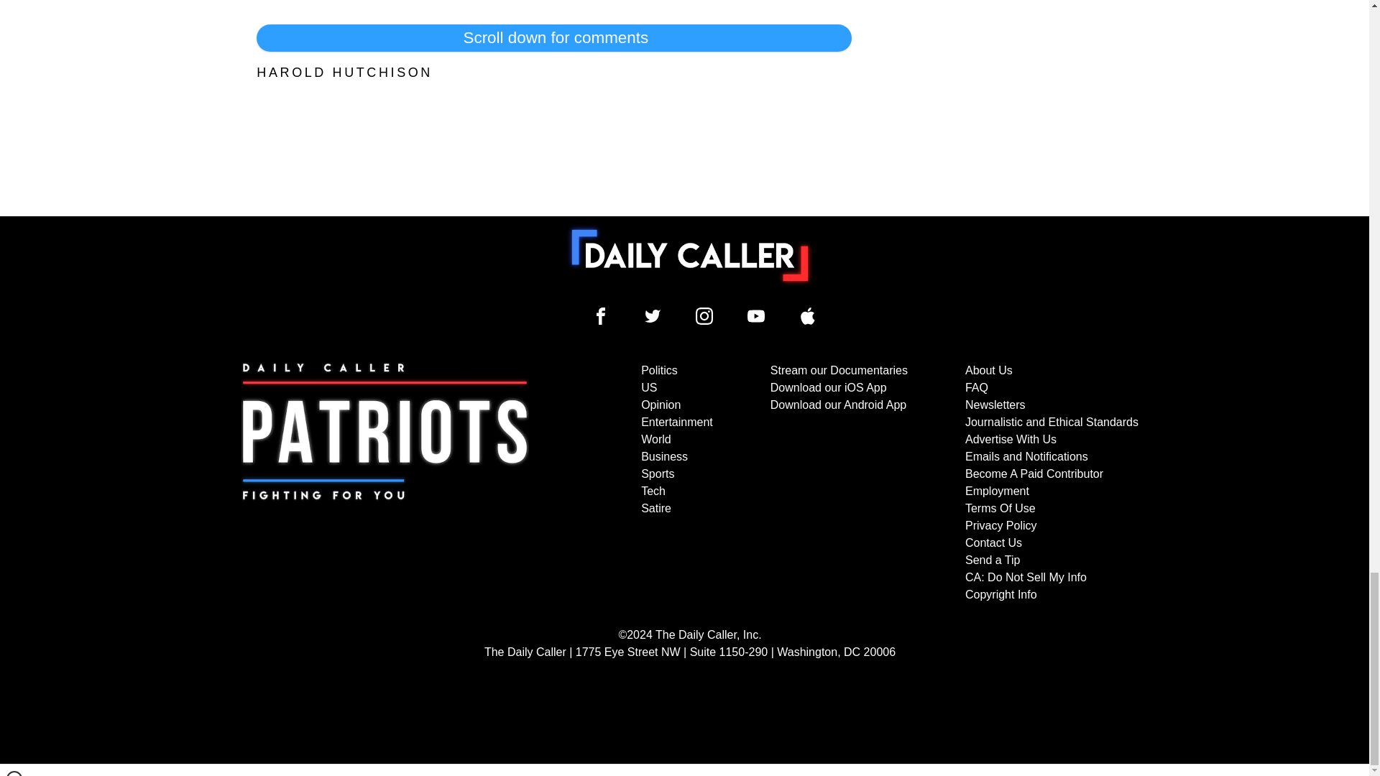 The height and width of the screenshot is (776, 1380). I want to click on Daily Caller Facebook, so click(601, 316).